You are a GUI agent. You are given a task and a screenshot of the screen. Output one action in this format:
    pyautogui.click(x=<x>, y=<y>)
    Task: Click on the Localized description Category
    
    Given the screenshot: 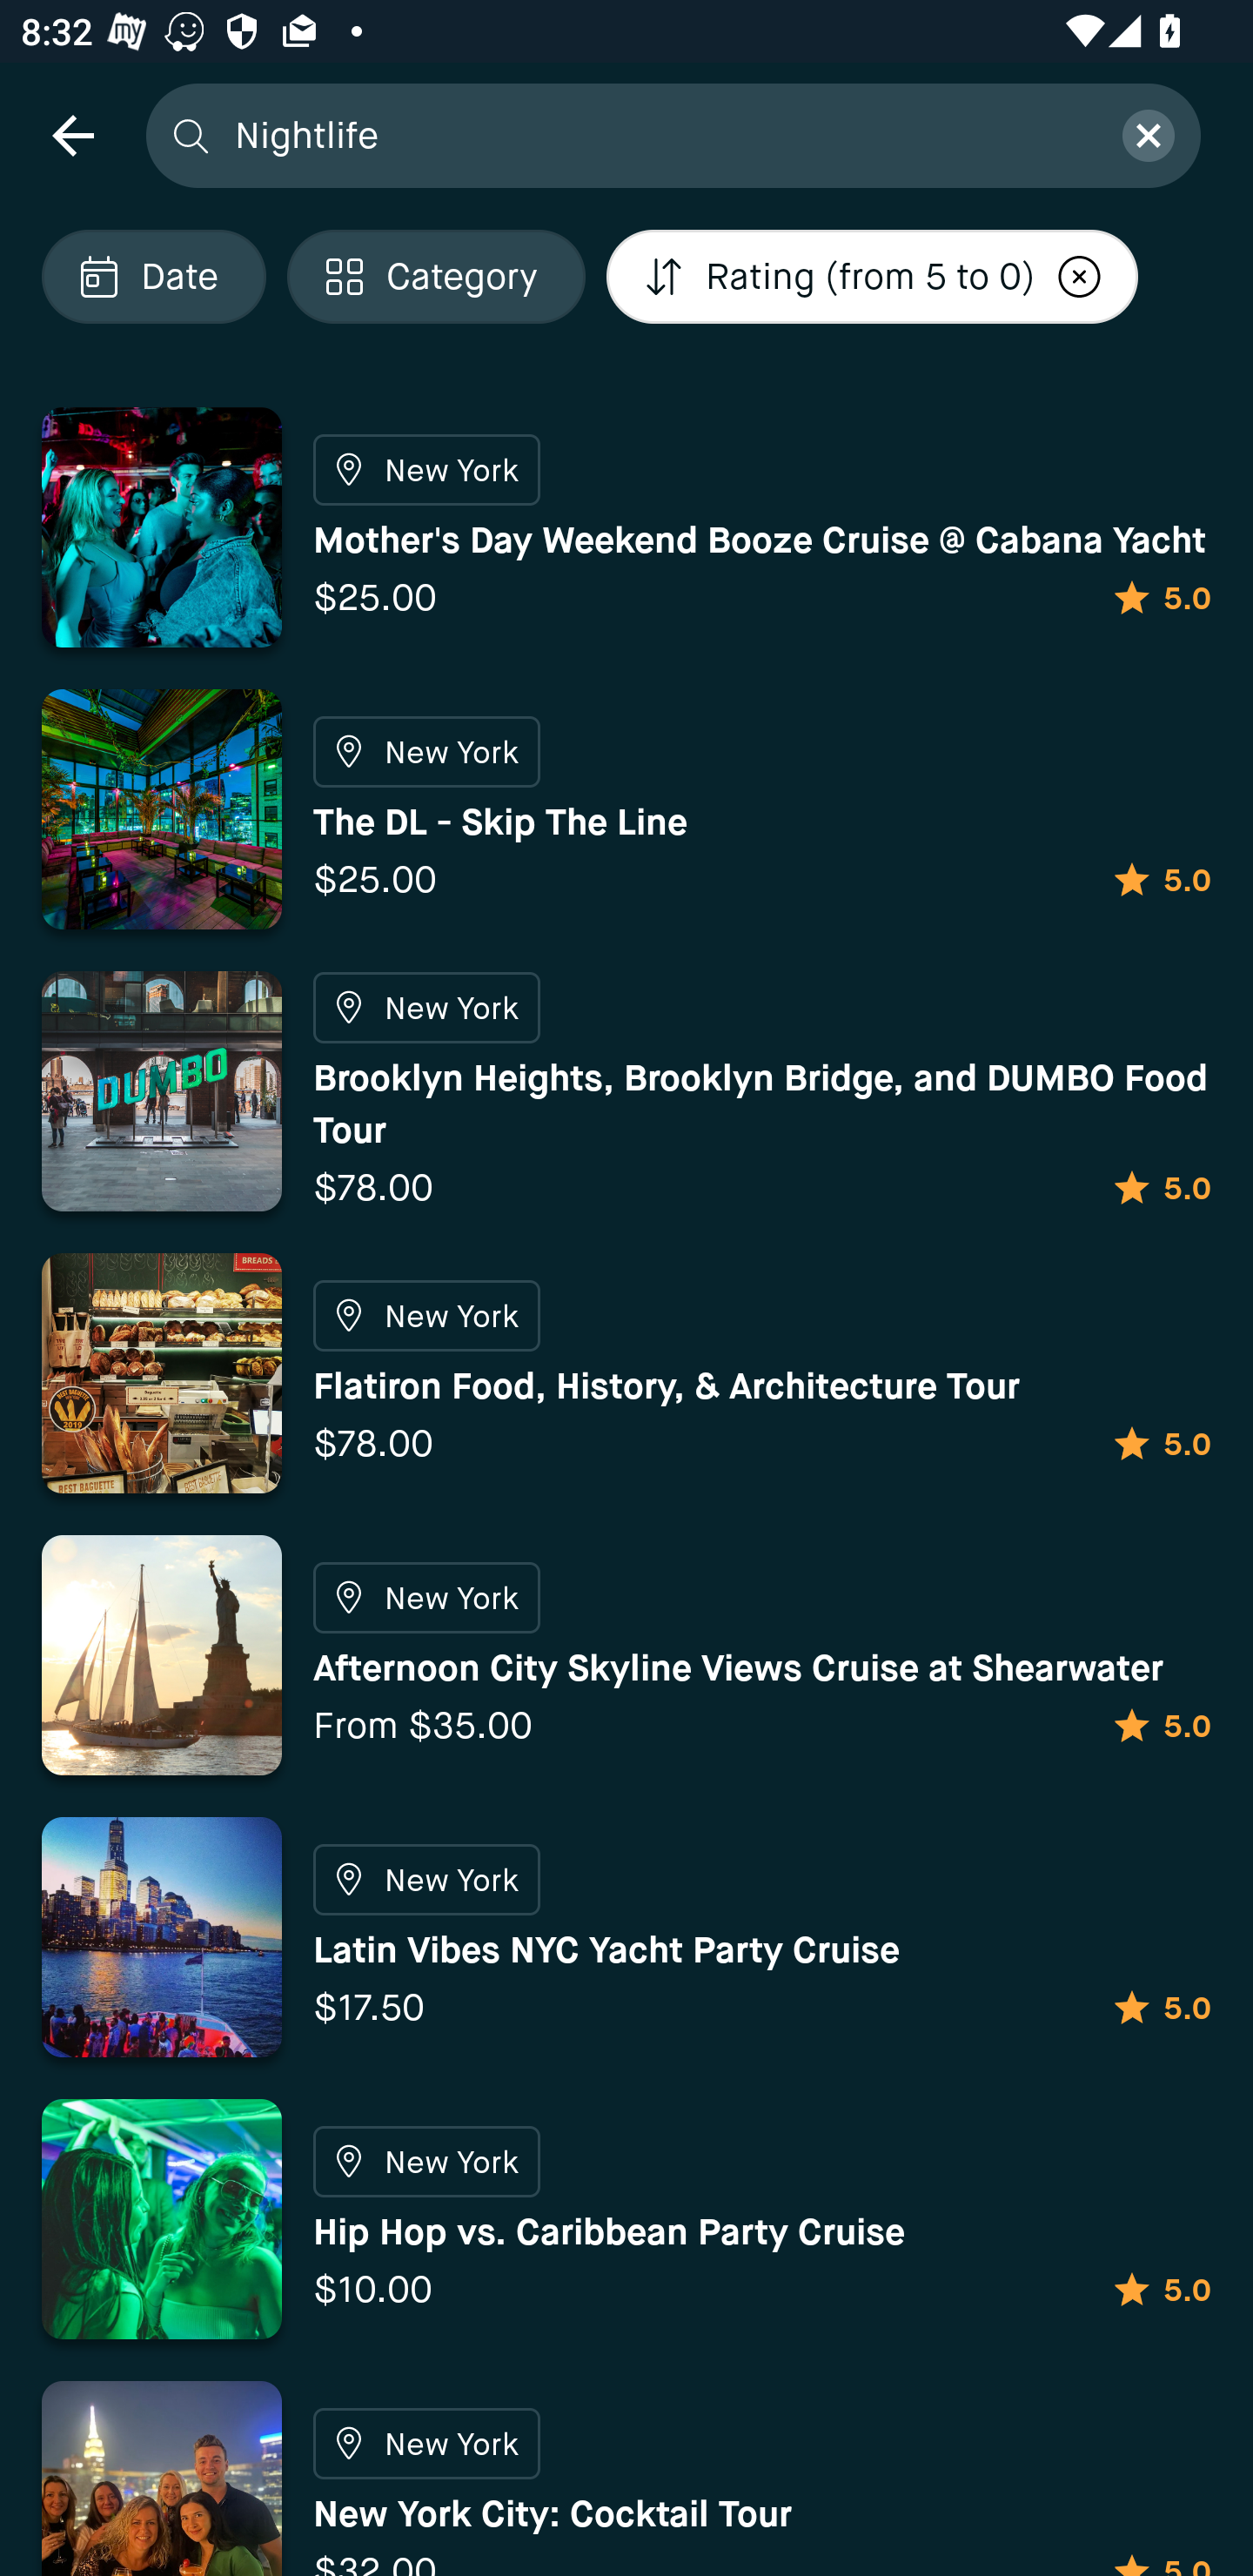 What is the action you would take?
    pyautogui.click(x=435, y=277)
    